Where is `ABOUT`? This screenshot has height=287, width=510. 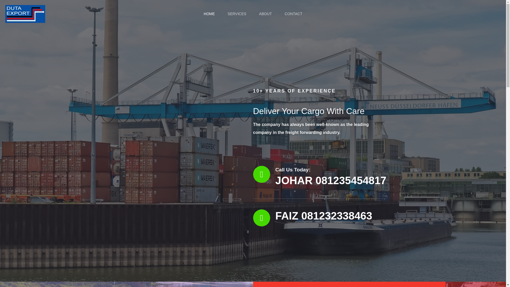
ABOUT is located at coordinates (265, 14).